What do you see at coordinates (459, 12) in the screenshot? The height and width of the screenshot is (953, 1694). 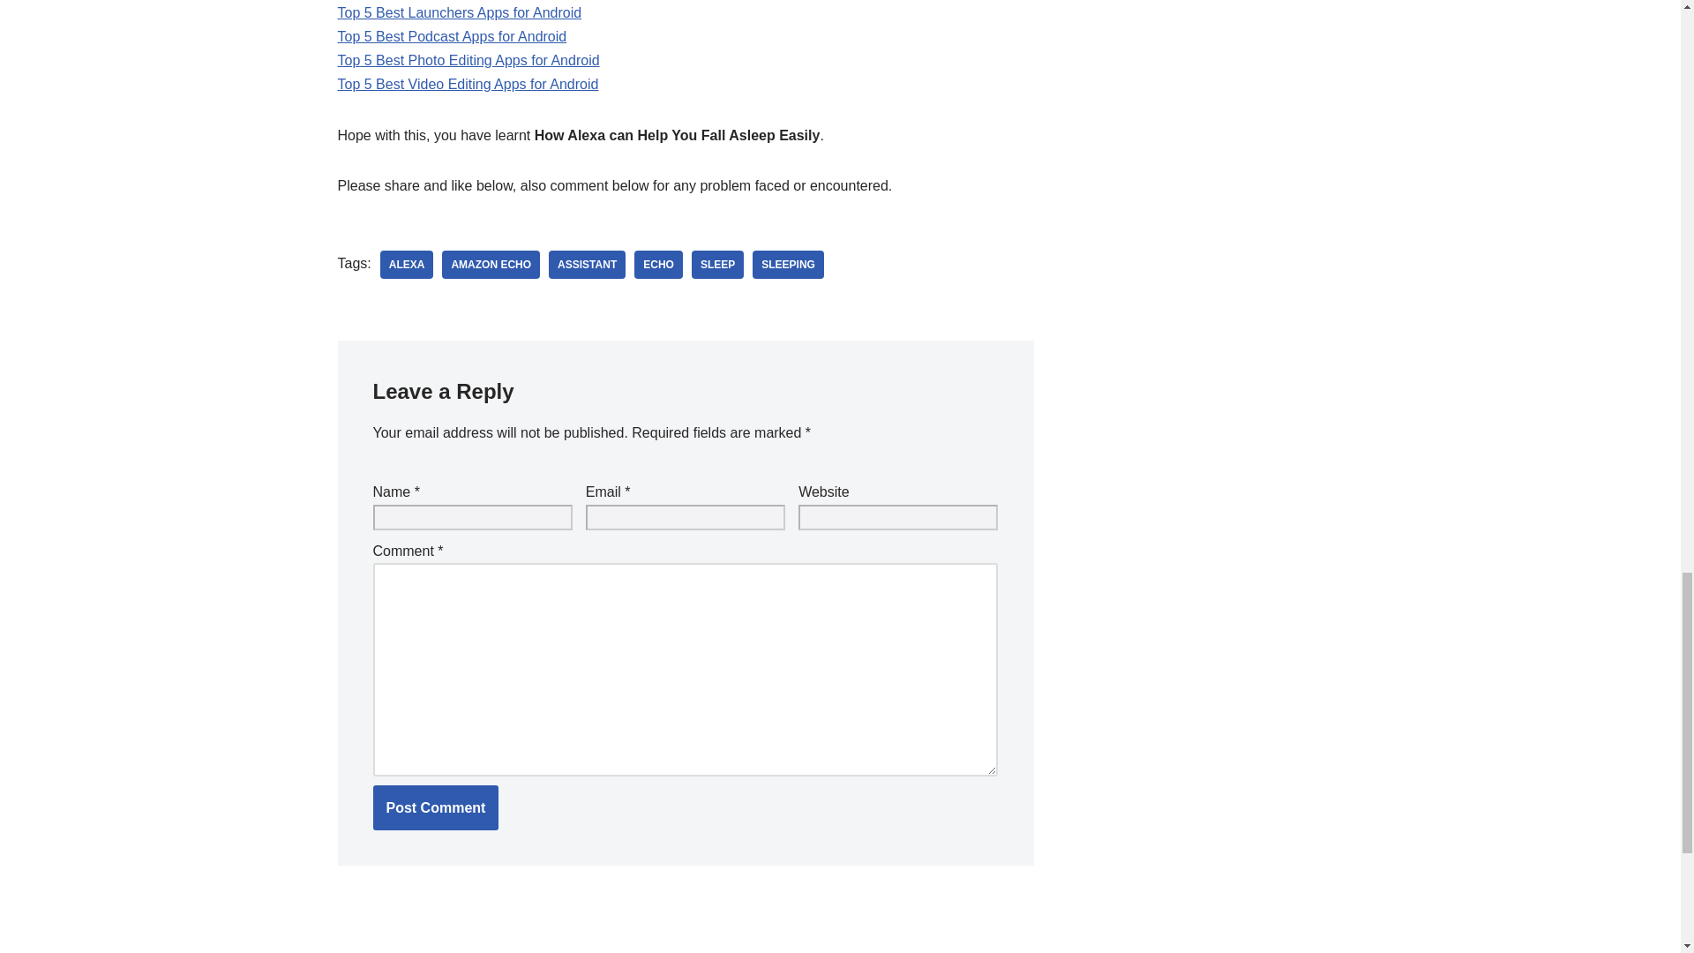 I see `Top 5 Best Launchers Apps for Android` at bounding box center [459, 12].